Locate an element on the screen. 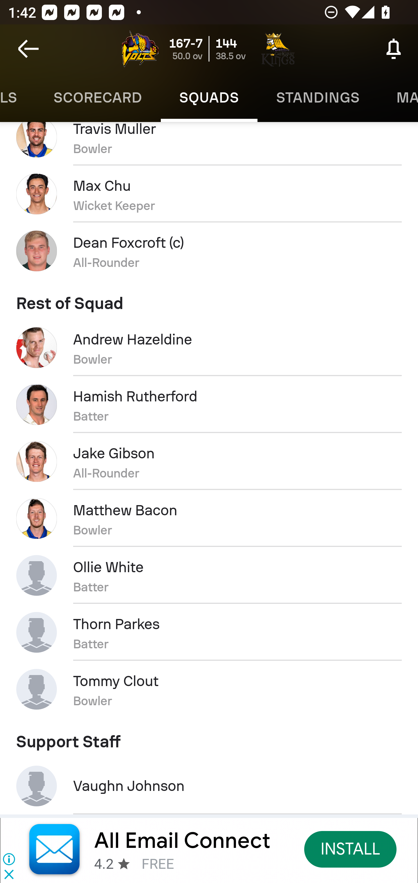 This screenshot has width=418, height=883. Ollie White Batter is located at coordinates (209, 575).